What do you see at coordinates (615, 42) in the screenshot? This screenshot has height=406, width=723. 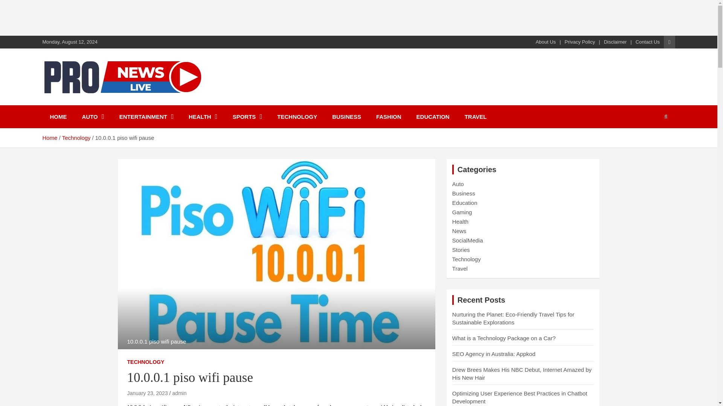 I see `Disclaimer` at bounding box center [615, 42].